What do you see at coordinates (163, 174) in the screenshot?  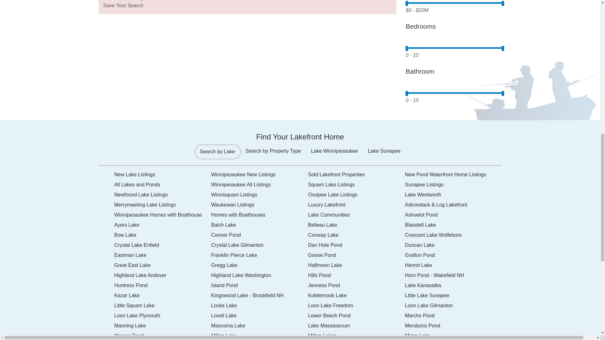 I see `Explore new waterfront Homes in NH` at bounding box center [163, 174].